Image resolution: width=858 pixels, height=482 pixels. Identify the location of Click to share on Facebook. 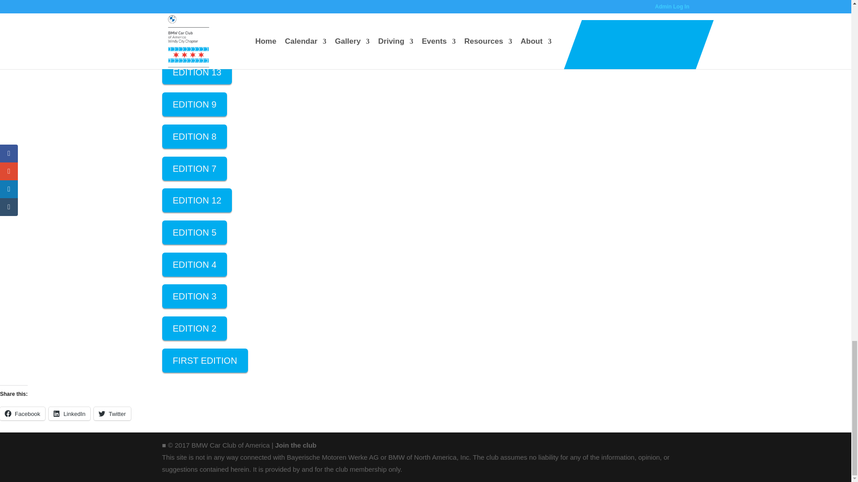
(22, 413).